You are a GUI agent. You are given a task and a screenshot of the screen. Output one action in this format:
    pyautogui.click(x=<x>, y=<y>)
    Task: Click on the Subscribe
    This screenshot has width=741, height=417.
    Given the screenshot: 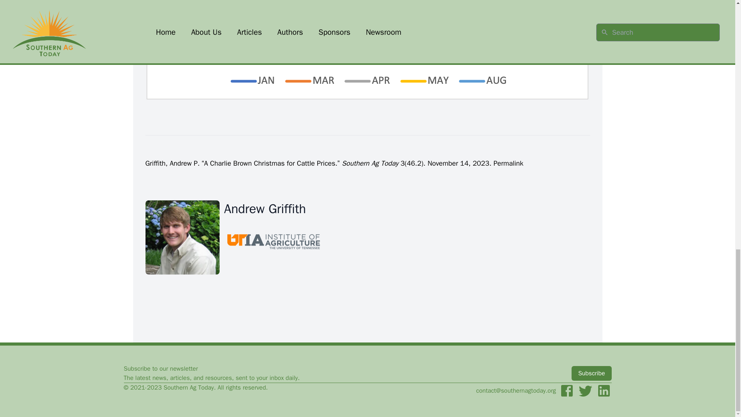 What is the action you would take?
    pyautogui.click(x=591, y=373)
    